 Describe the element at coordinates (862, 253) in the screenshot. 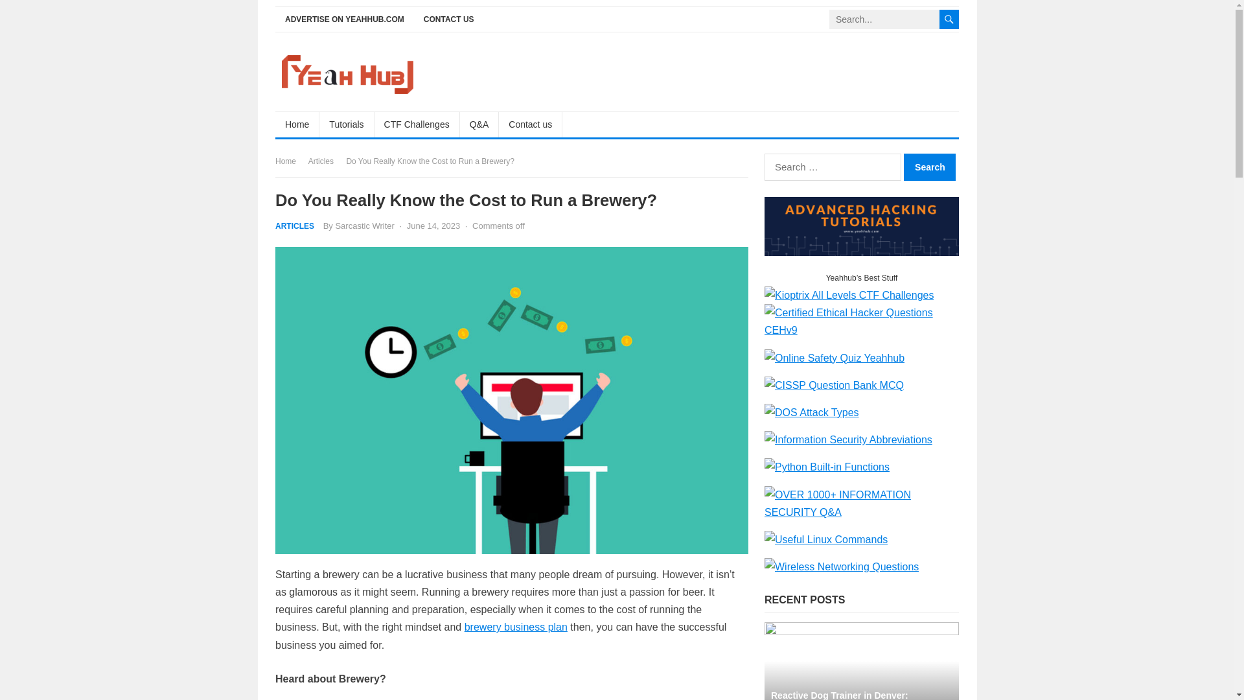

I see `Advanced Hacking Tutorials By yeahhub` at that location.